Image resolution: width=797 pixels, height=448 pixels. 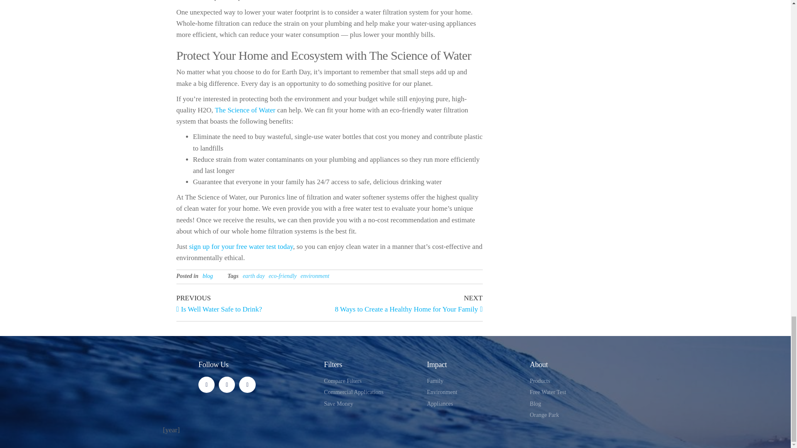 What do you see at coordinates (241, 246) in the screenshot?
I see `sign up for your free water test today` at bounding box center [241, 246].